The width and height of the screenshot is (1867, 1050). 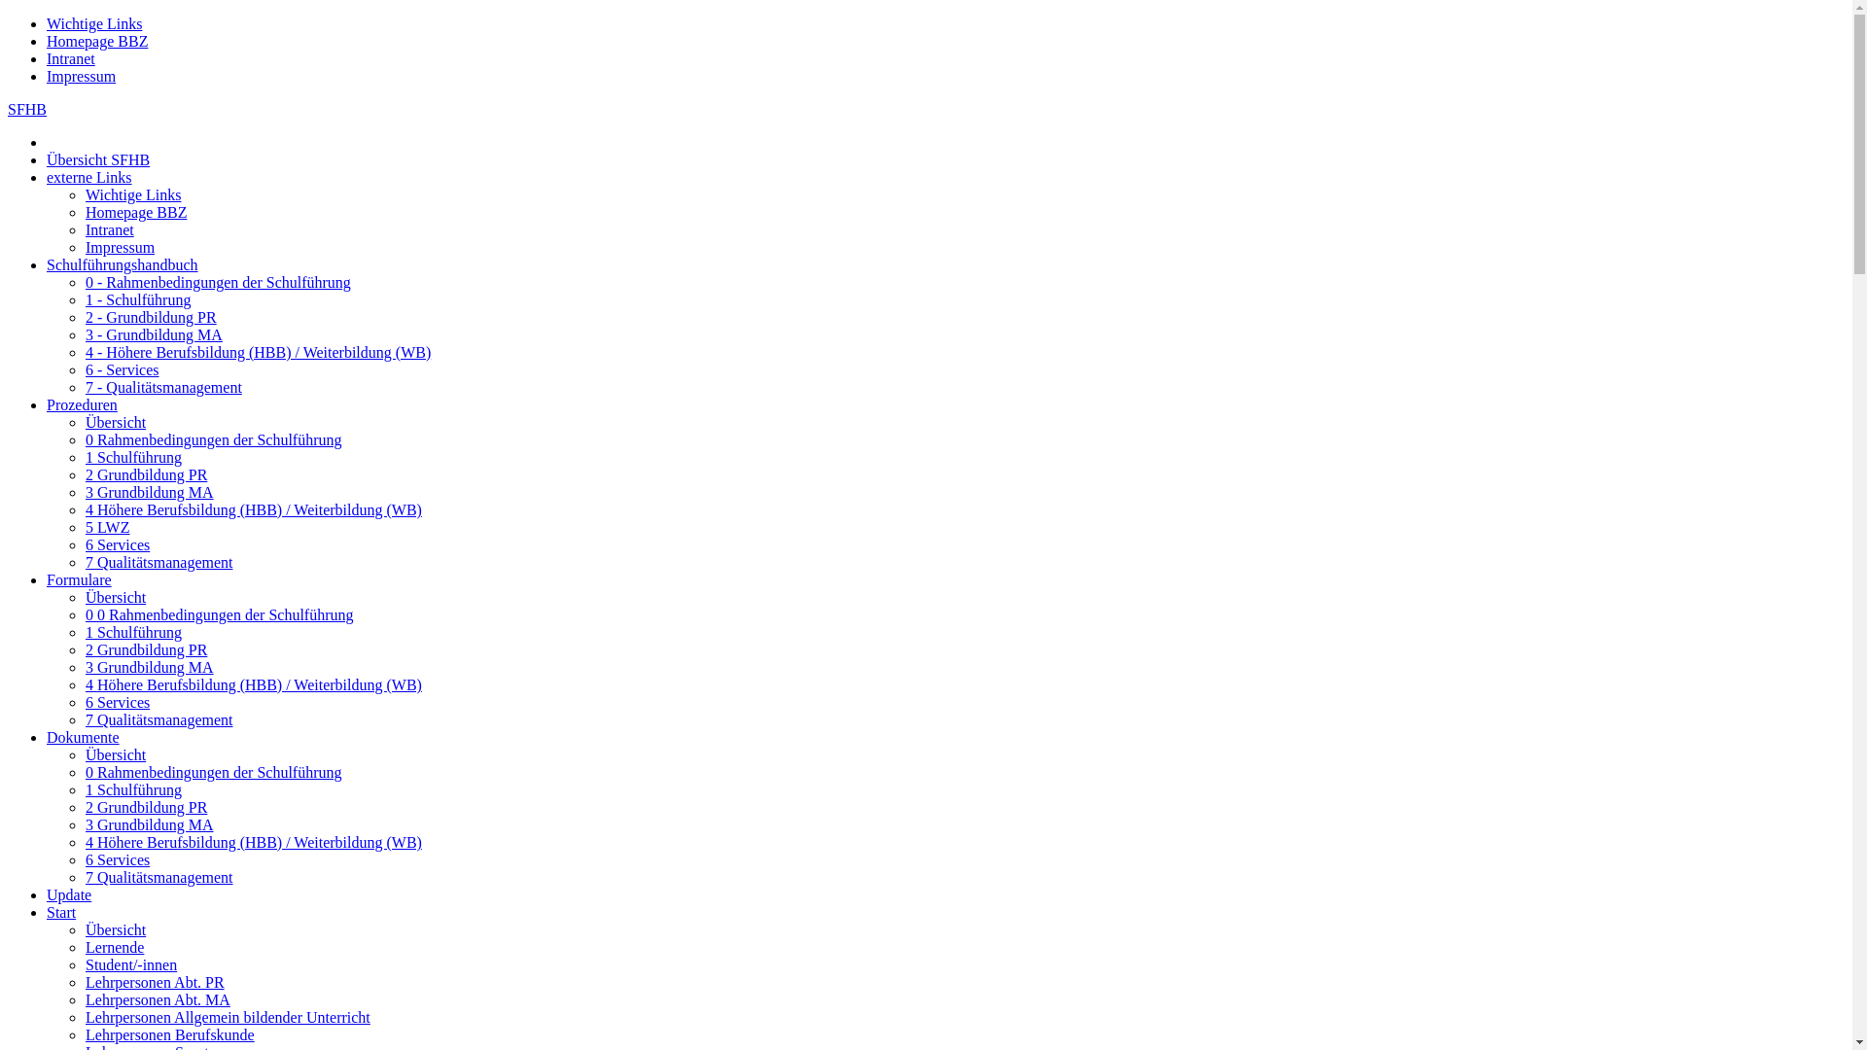 I want to click on 5 LWZ, so click(x=107, y=527).